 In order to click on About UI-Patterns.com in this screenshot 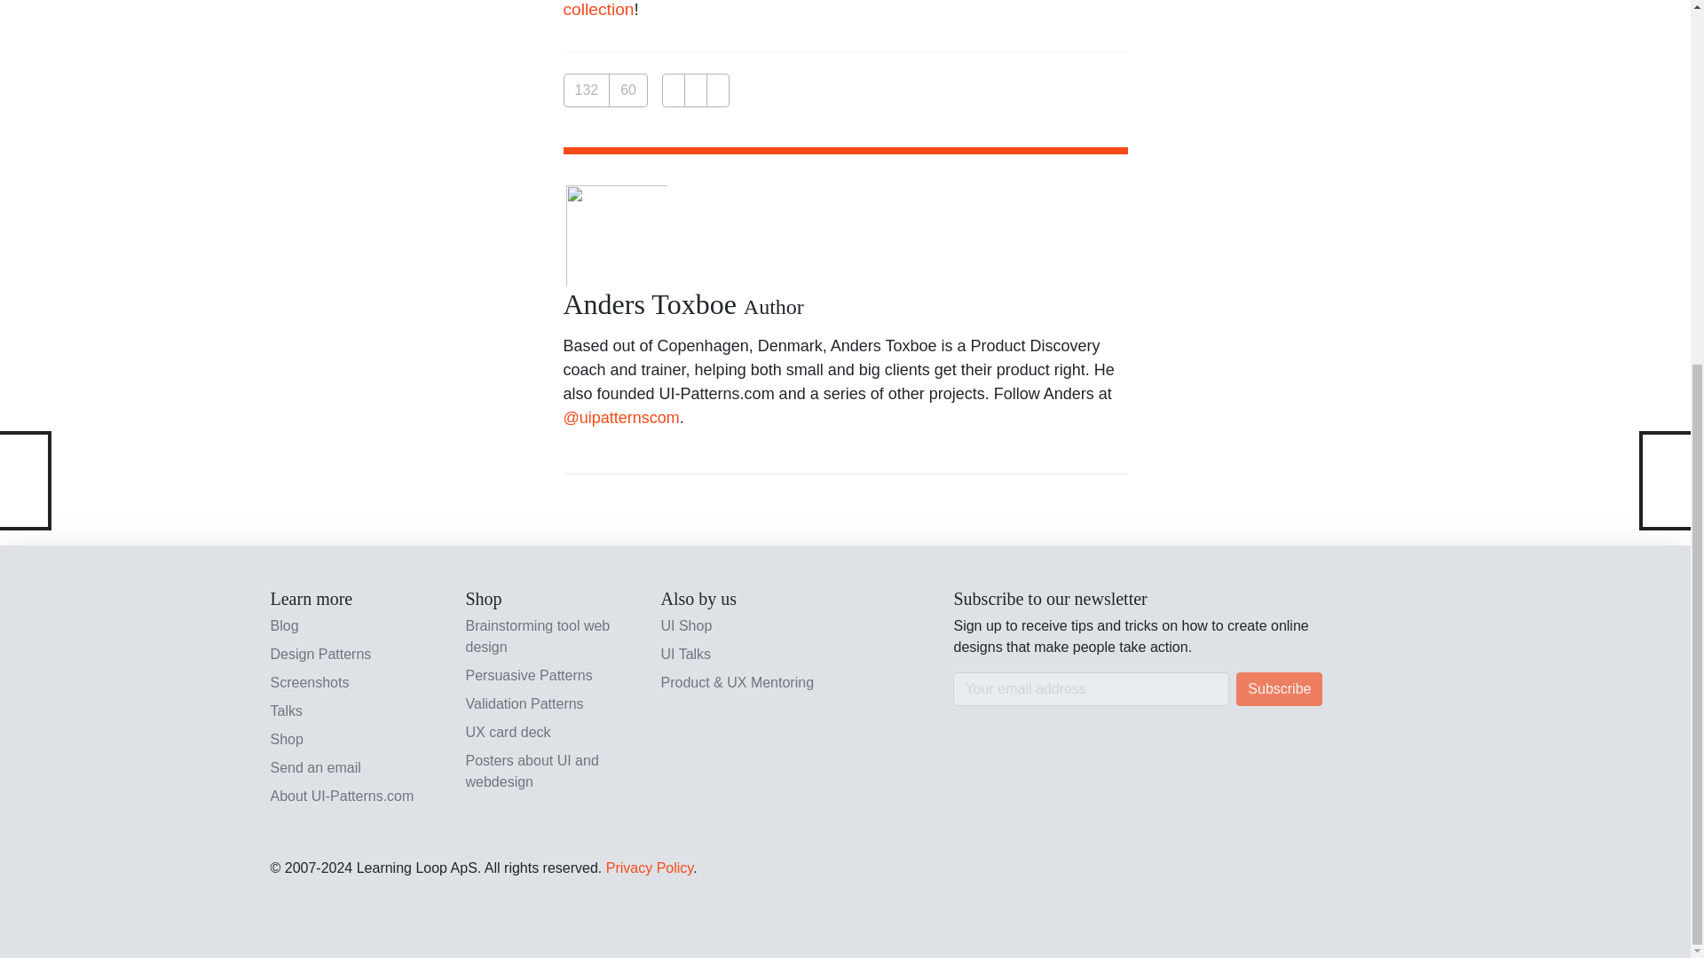, I will do `click(356, 797)`.